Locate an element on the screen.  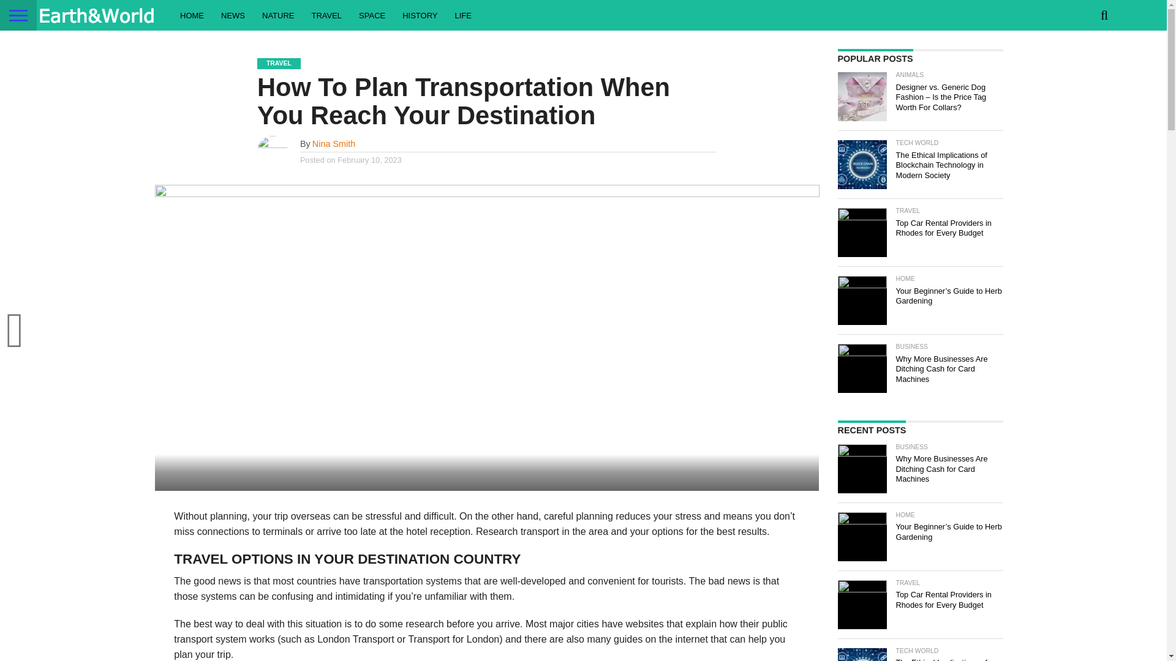
NATURE is located at coordinates (278, 15).